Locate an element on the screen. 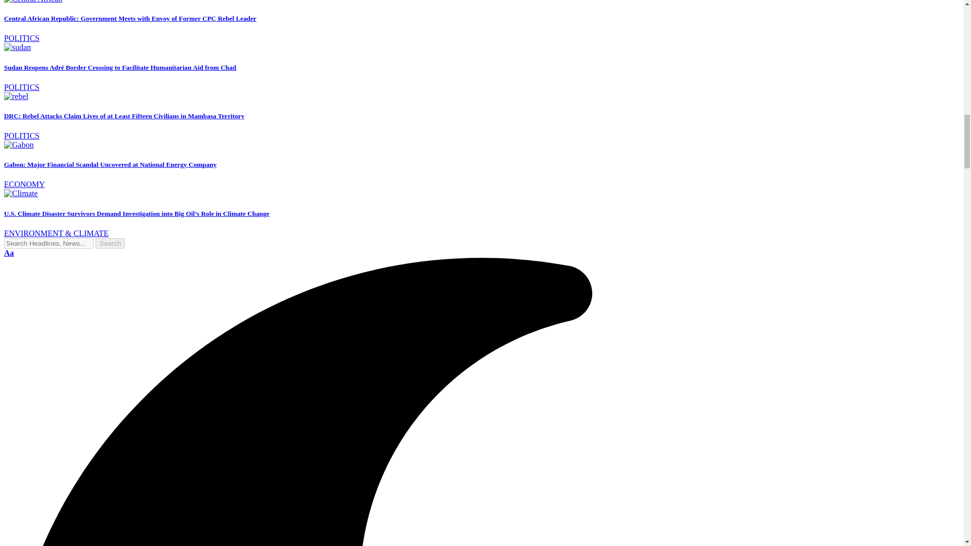 Image resolution: width=971 pixels, height=546 pixels. POLITICS is located at coordinates (21, 135).